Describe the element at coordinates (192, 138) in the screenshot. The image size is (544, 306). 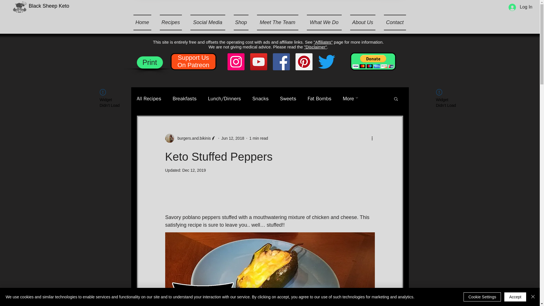
I see `burgers.and.bikinis` at that location.